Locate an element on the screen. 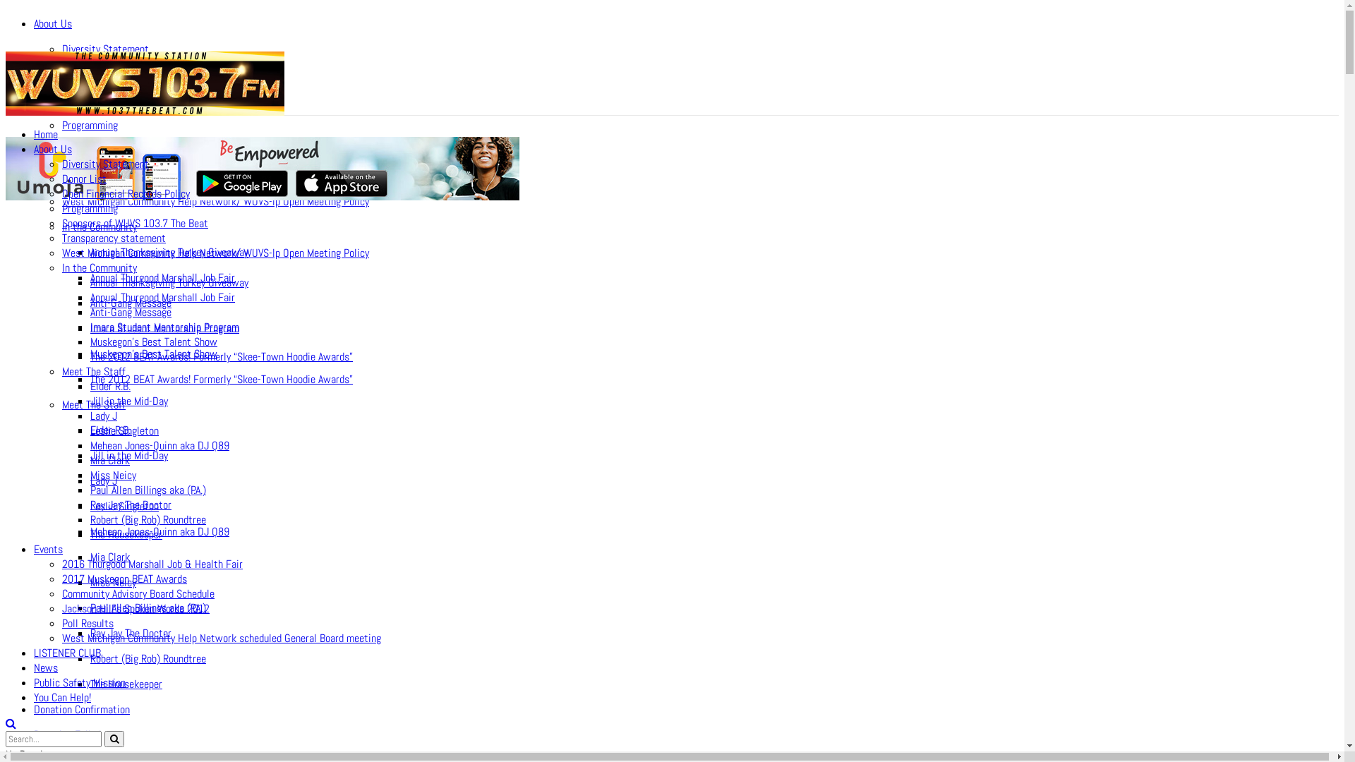 Image resolution: width=1355 pixels, height=762 pixels. Mehean Jones-Quinn aka DJ Q89 is located at coordinates (159, 532).